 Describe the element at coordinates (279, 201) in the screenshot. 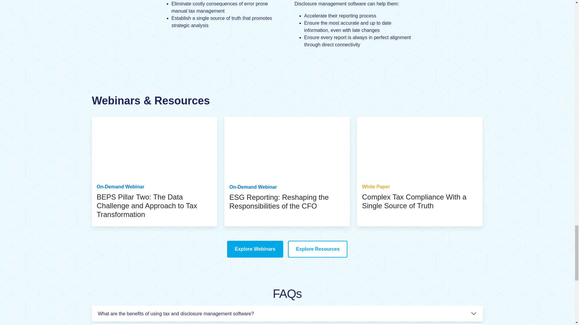

I see `ESG Reporting: Reshaping the Responsibilities of the CFO` at that location.